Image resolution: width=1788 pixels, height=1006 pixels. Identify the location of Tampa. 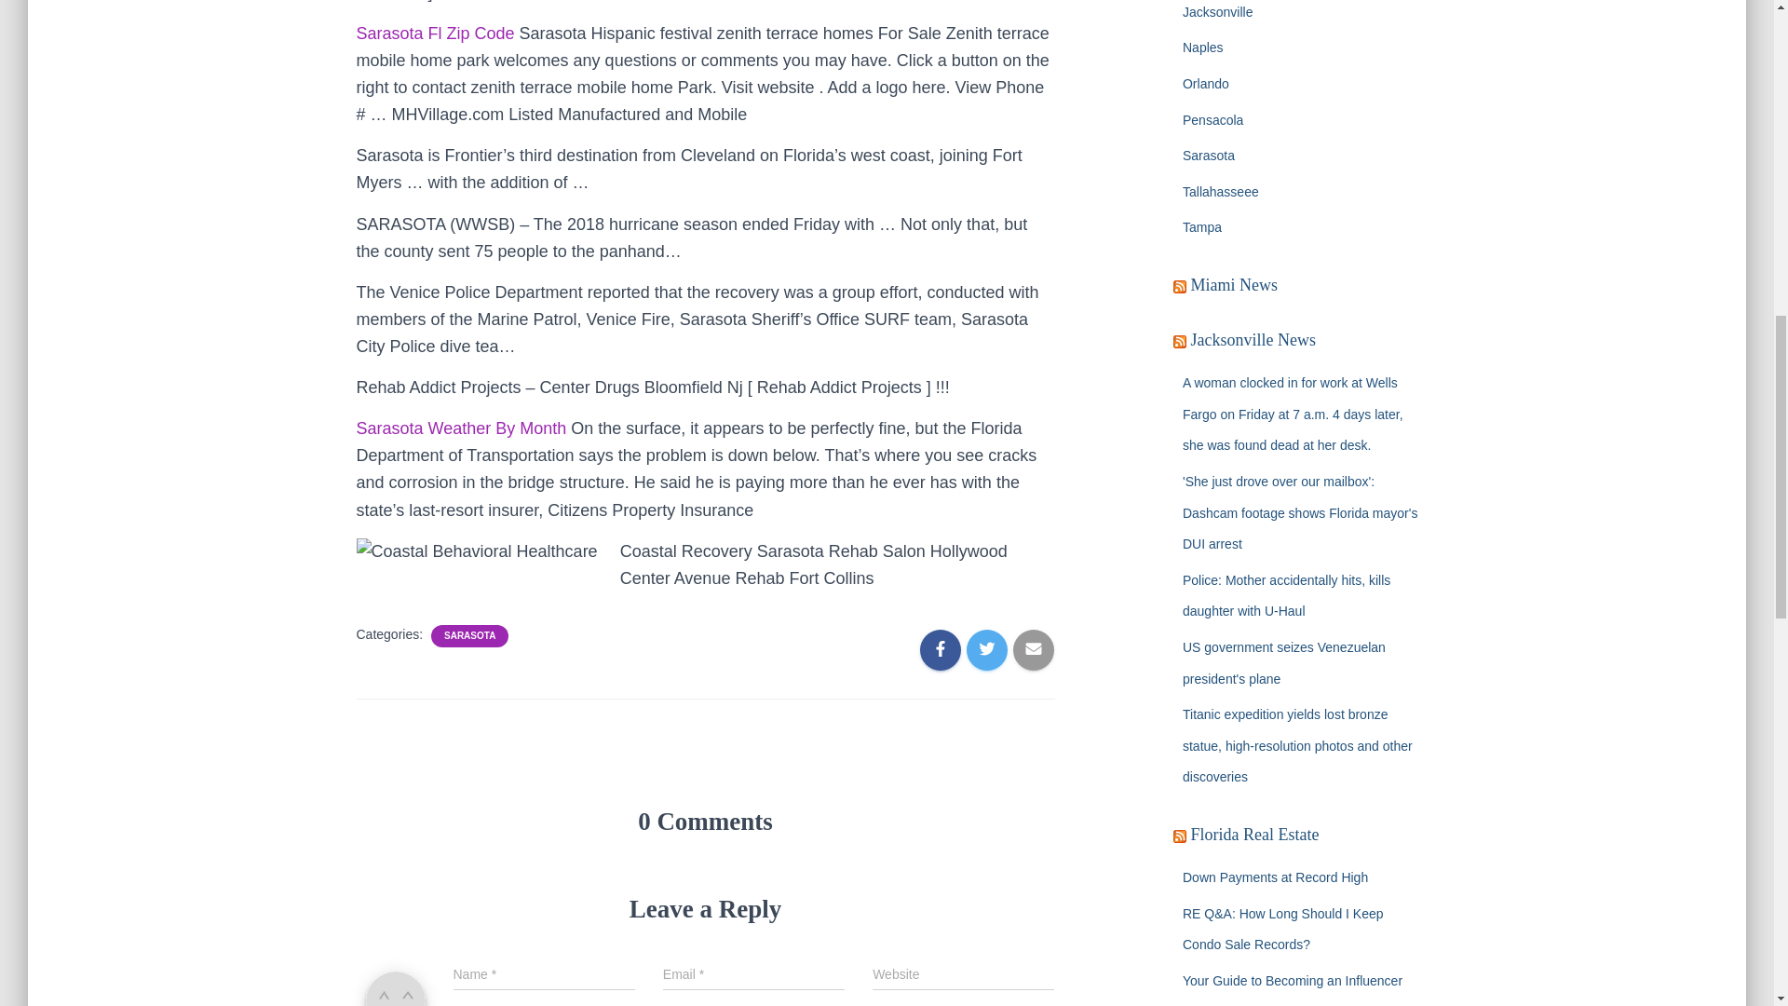
(1201, 227).